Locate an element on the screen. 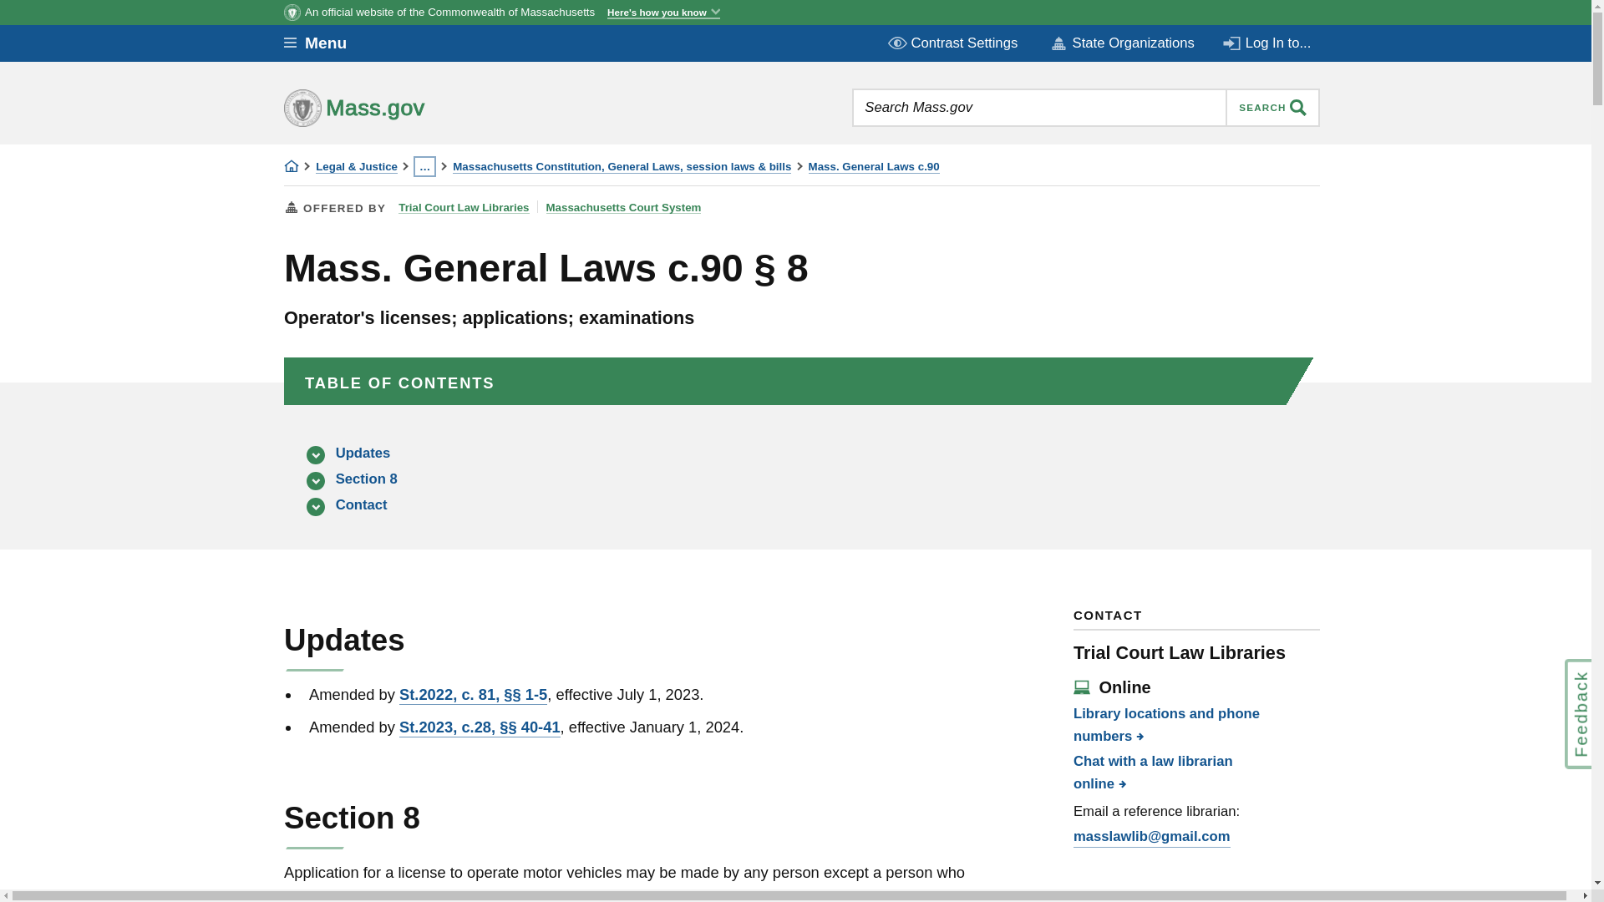  Mass.gov home page is located at coordinates (407, 107).